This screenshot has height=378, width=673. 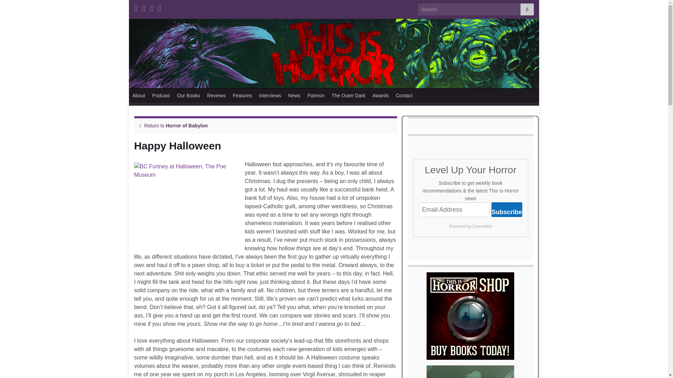 What do you see at coordinates (270, 95) in the screenshot?
I see `Interviews` at bounding box center [270, 95].